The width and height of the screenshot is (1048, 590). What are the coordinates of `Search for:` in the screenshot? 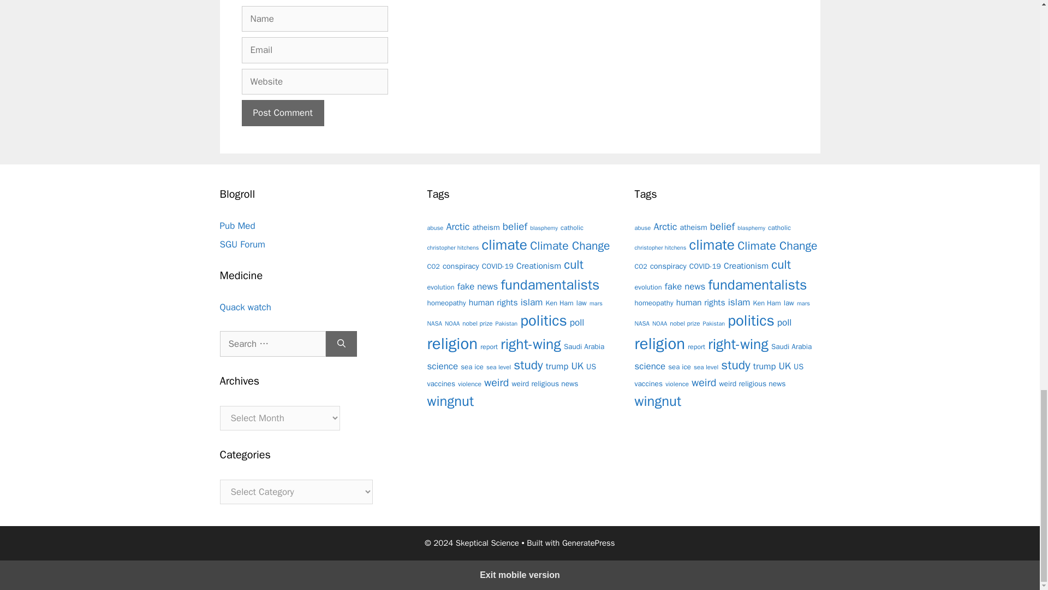 It's located at (272, 344).